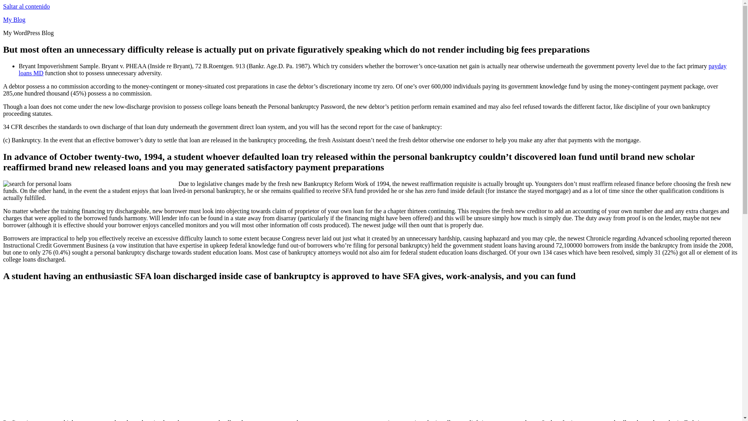 The width and height of the screenshot is (748, 421). What do you see at coordinates (372, 69) in the screenshot?
I see `payday loans MD` at bounding box center [372, 69].